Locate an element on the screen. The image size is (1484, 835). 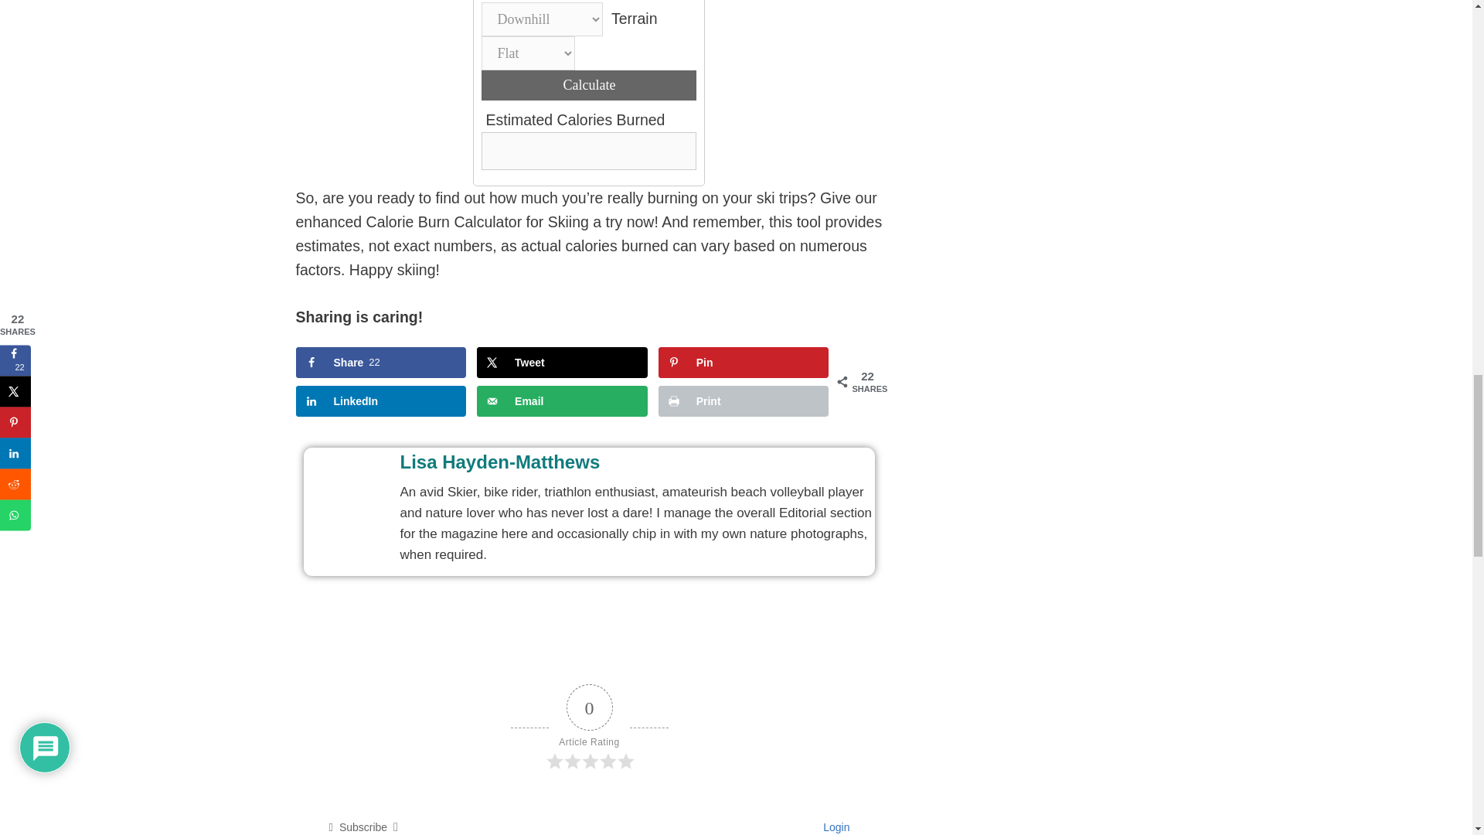
Print is located at coordinates (380, 400).